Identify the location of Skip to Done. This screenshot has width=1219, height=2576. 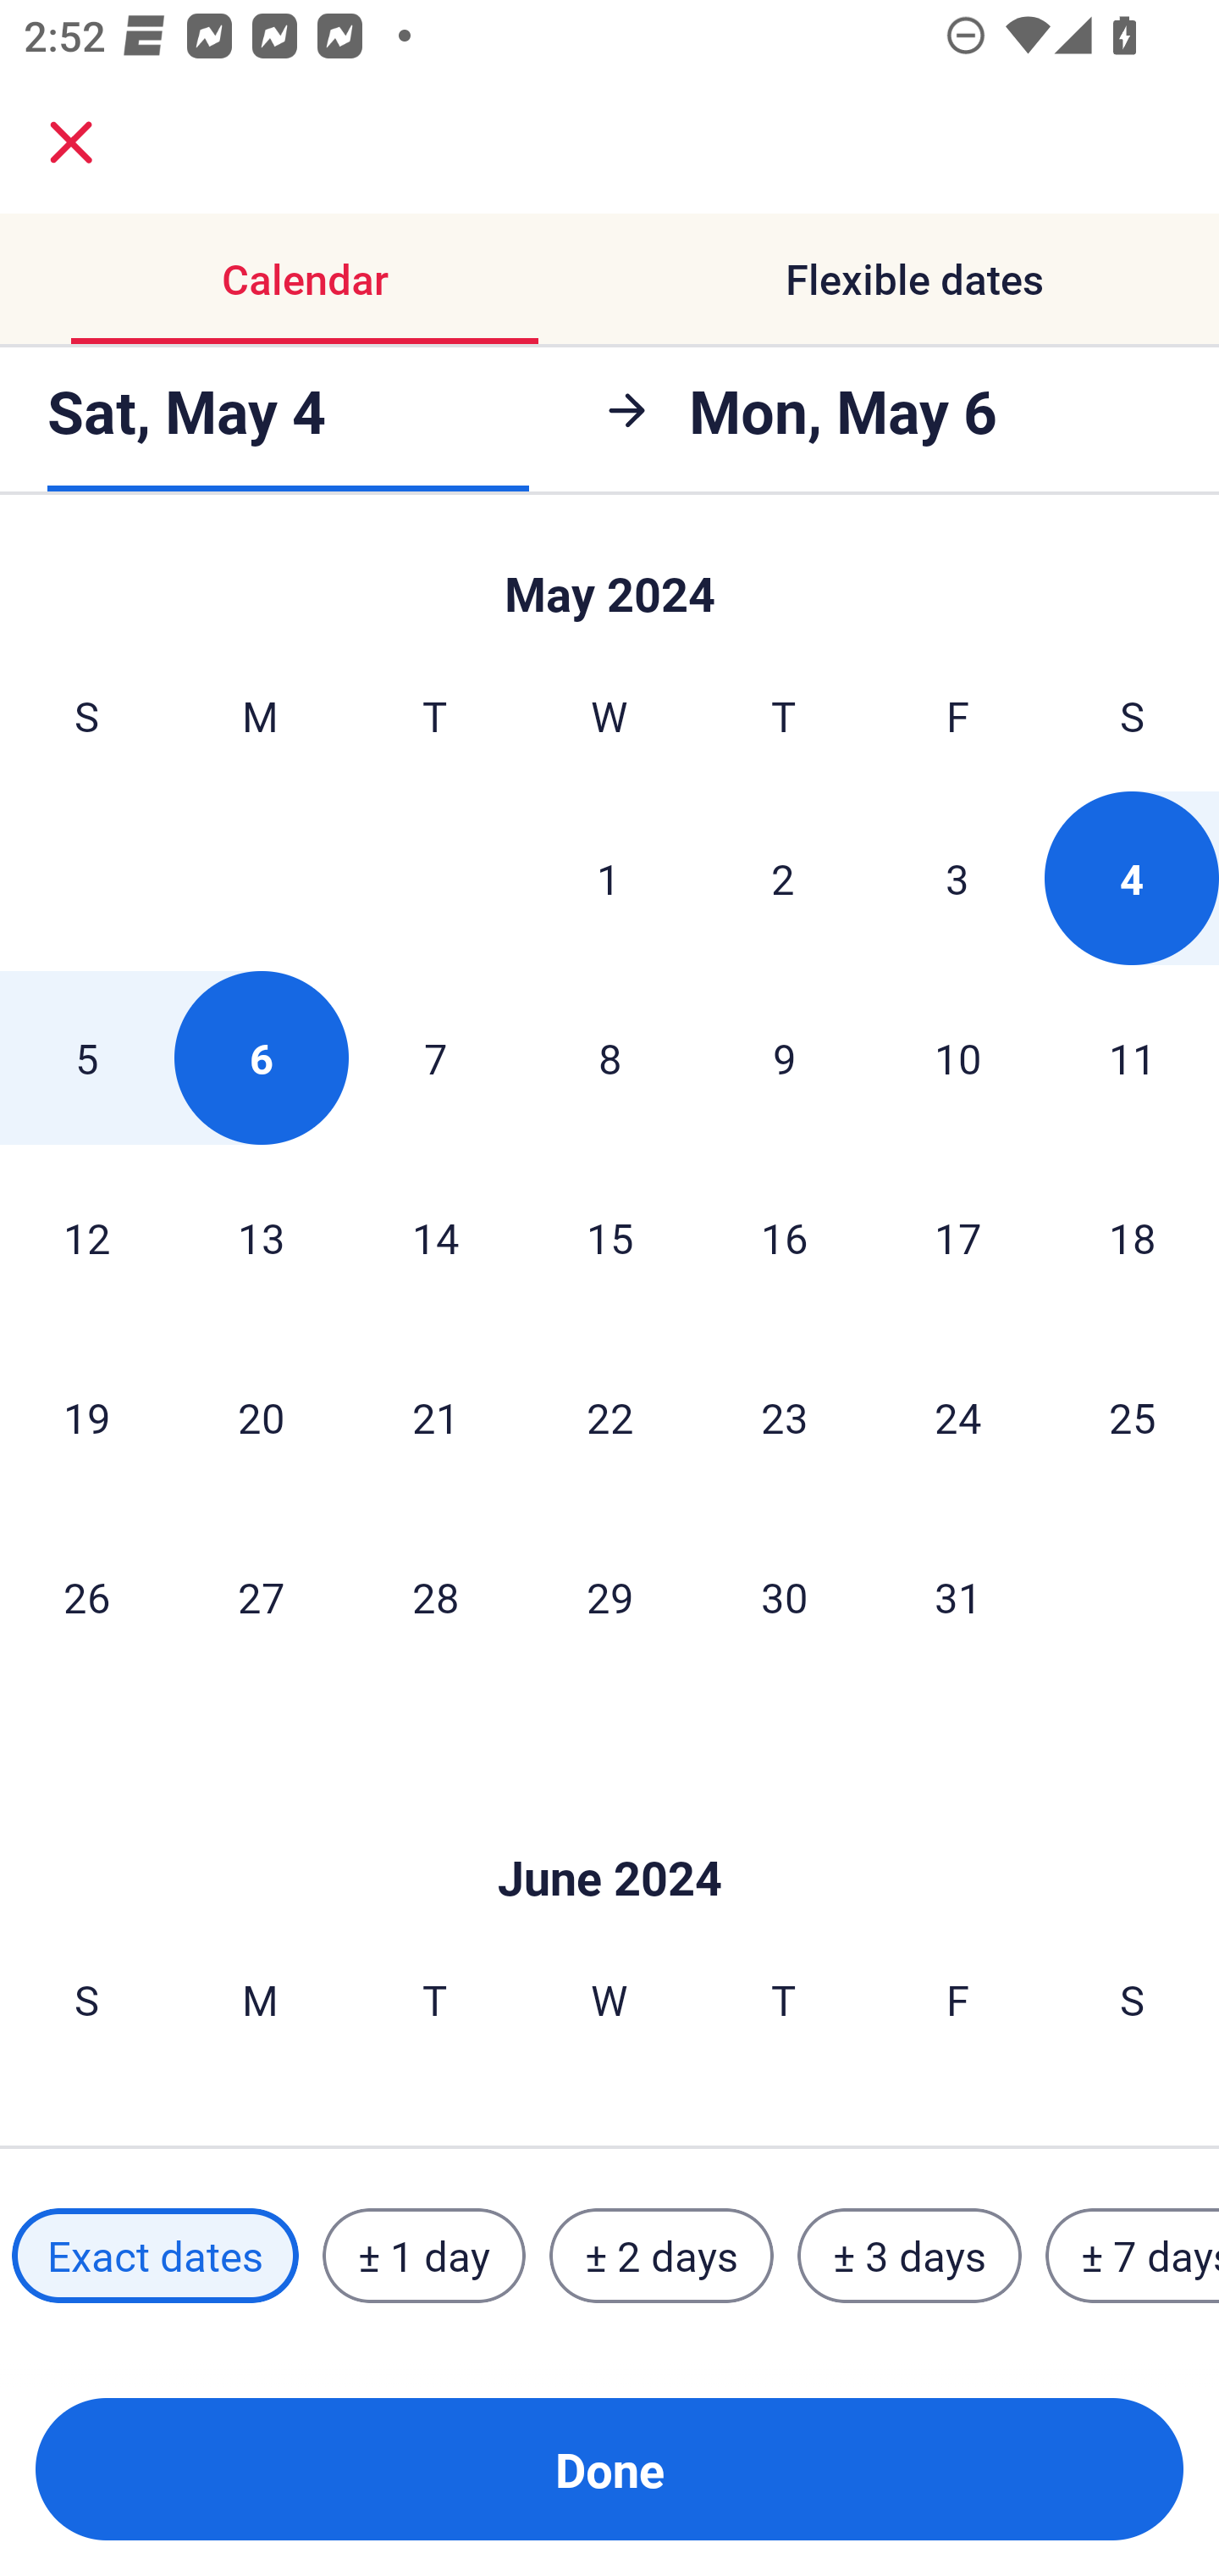
(609, 580).